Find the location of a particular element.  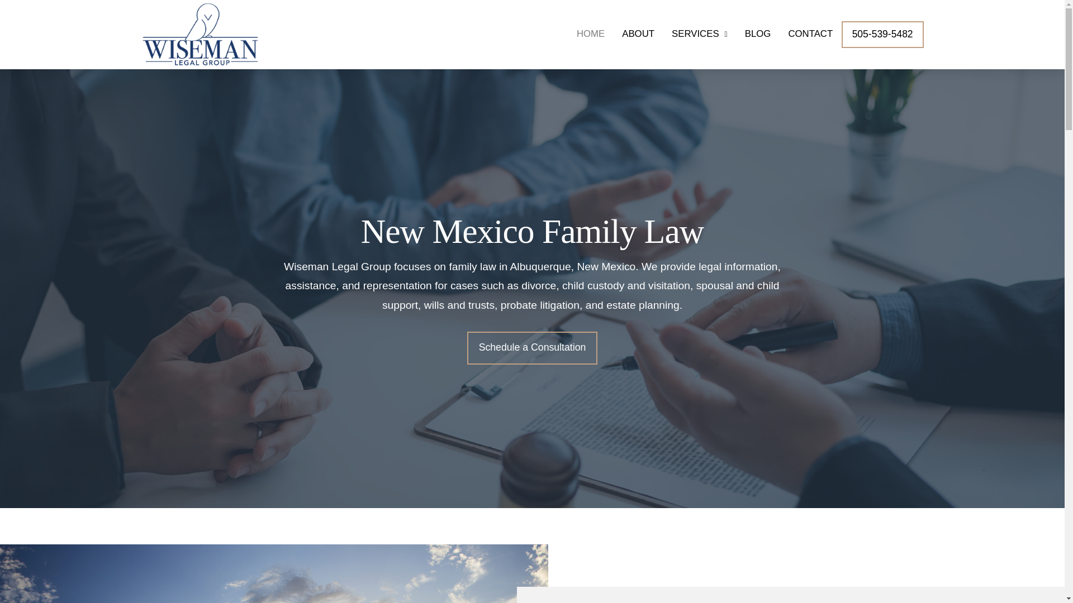

BLOG is located at coordinates (758, 35).